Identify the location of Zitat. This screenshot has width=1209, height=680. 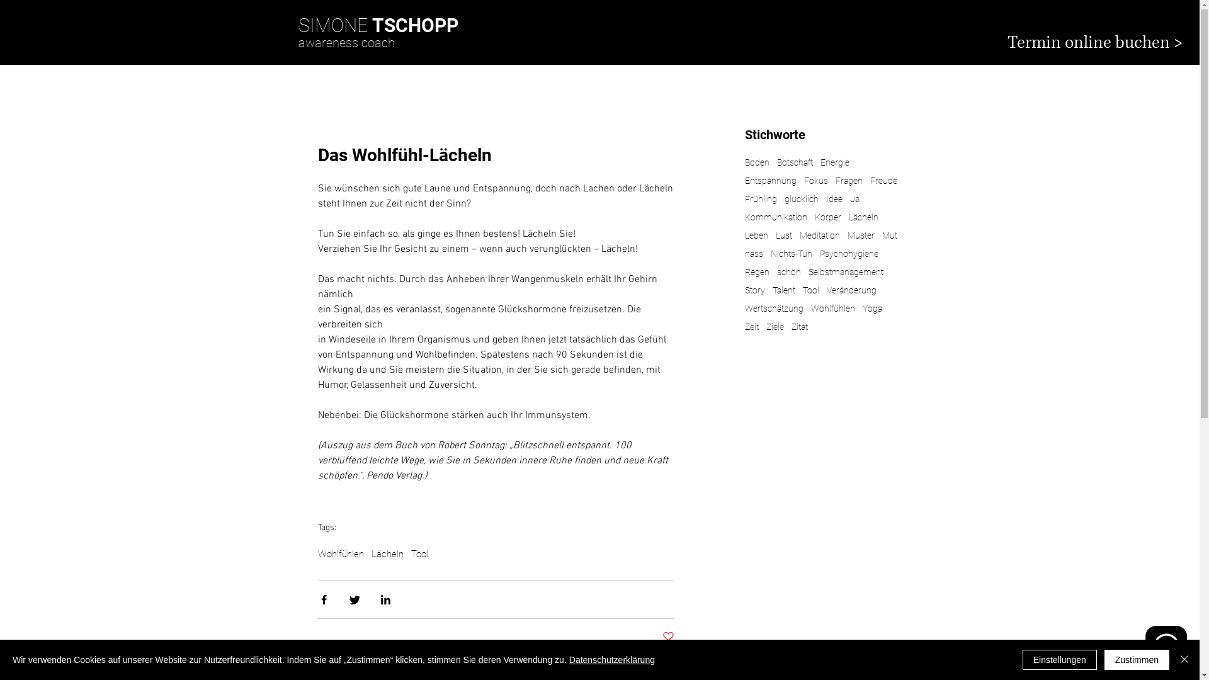
(799, 327).